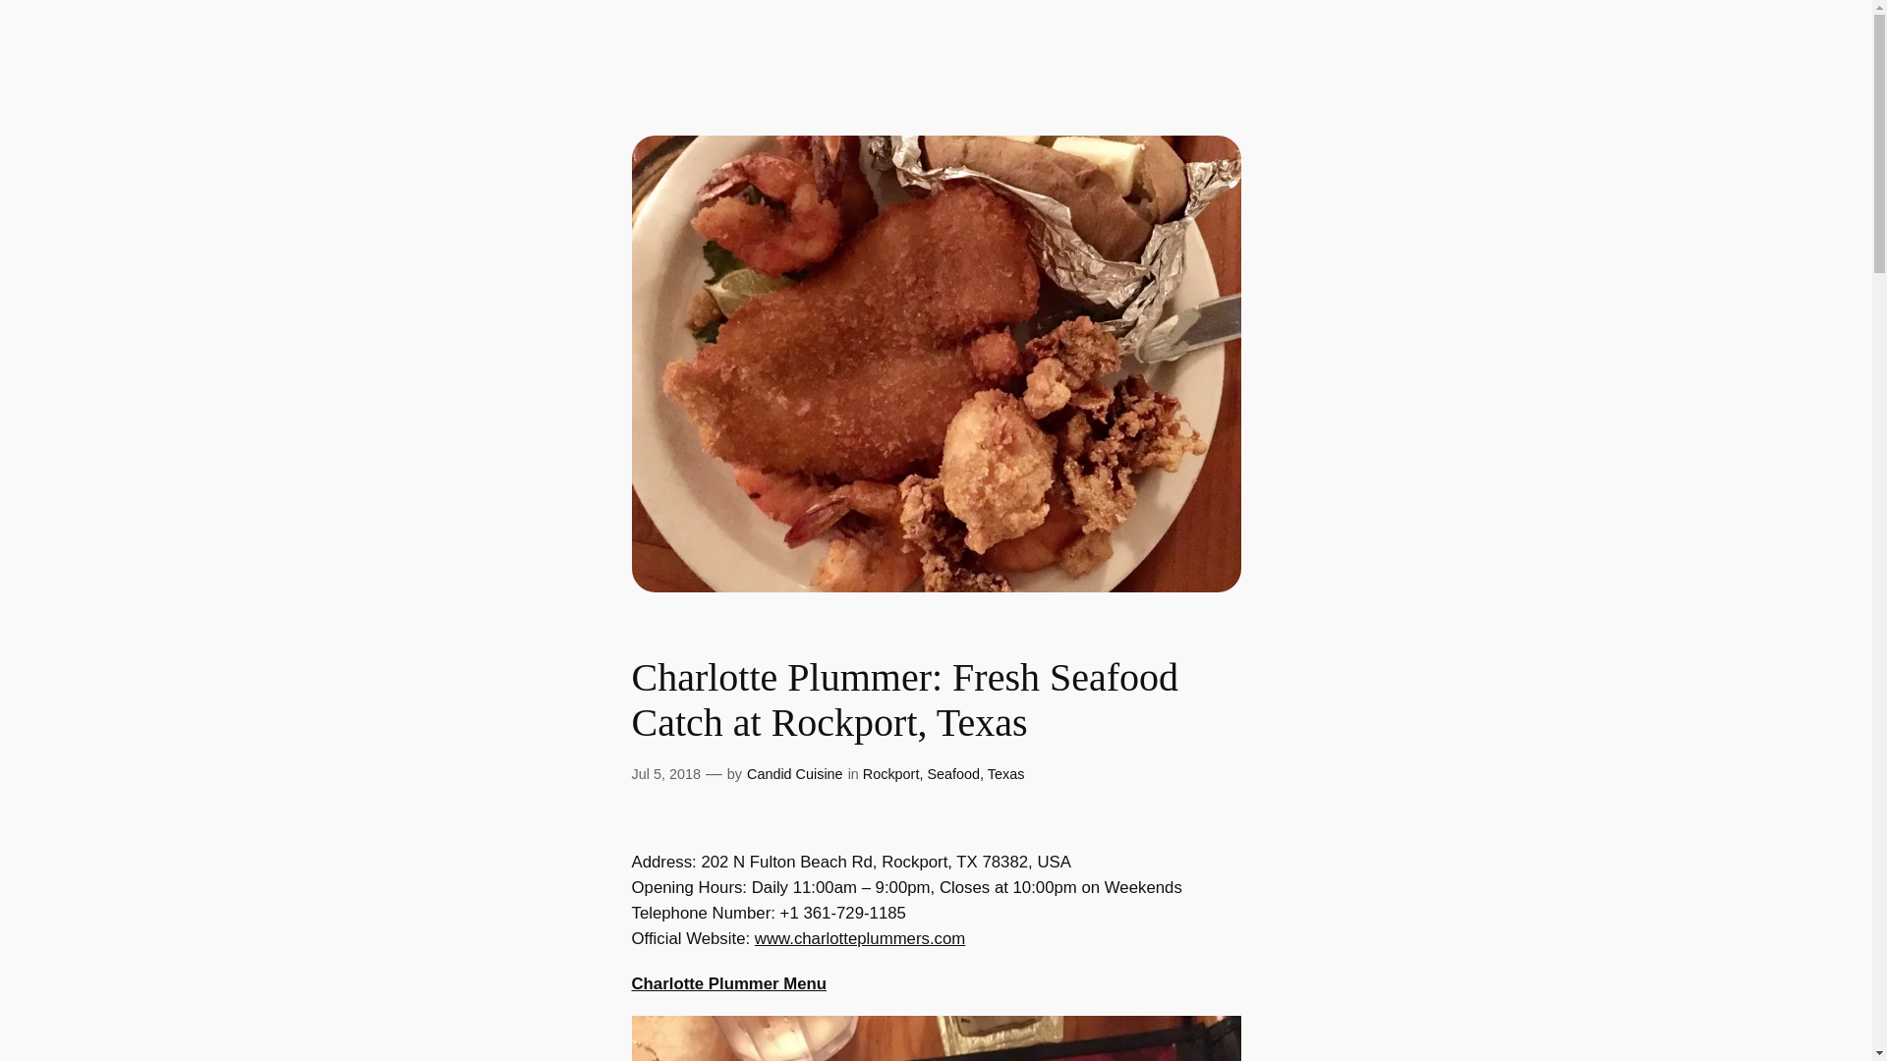 The width and height of the screenshot is (1887, 1061). I want to click on Texas, so click(1005, 773).